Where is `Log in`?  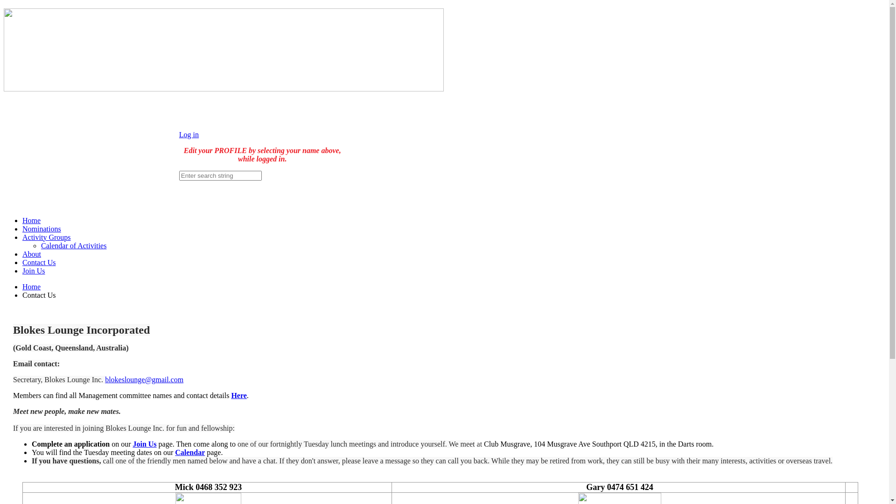
Log in is located at coordinates (189, 134).